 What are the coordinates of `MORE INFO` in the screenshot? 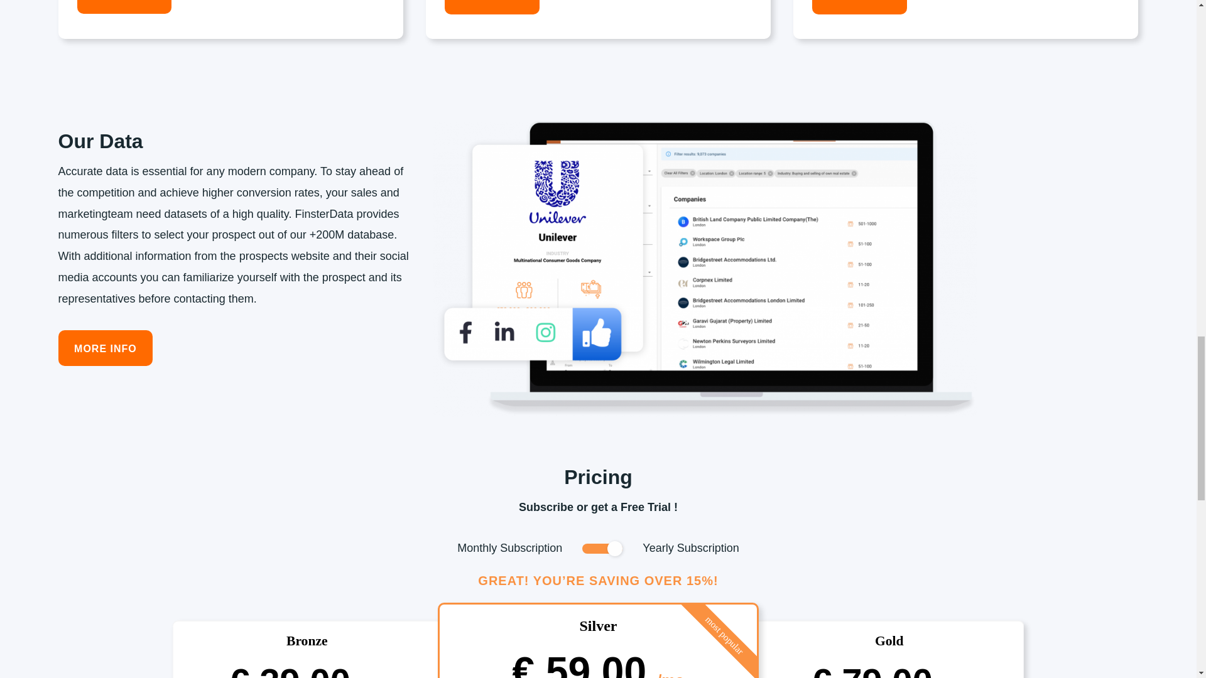 It's located at (124, 6).